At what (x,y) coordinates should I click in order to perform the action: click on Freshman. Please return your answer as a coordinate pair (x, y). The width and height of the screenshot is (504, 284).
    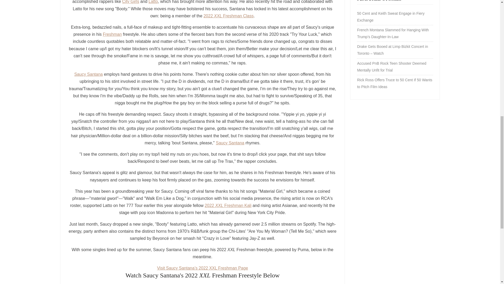
    Looking at the image, I should click on (112, 34).